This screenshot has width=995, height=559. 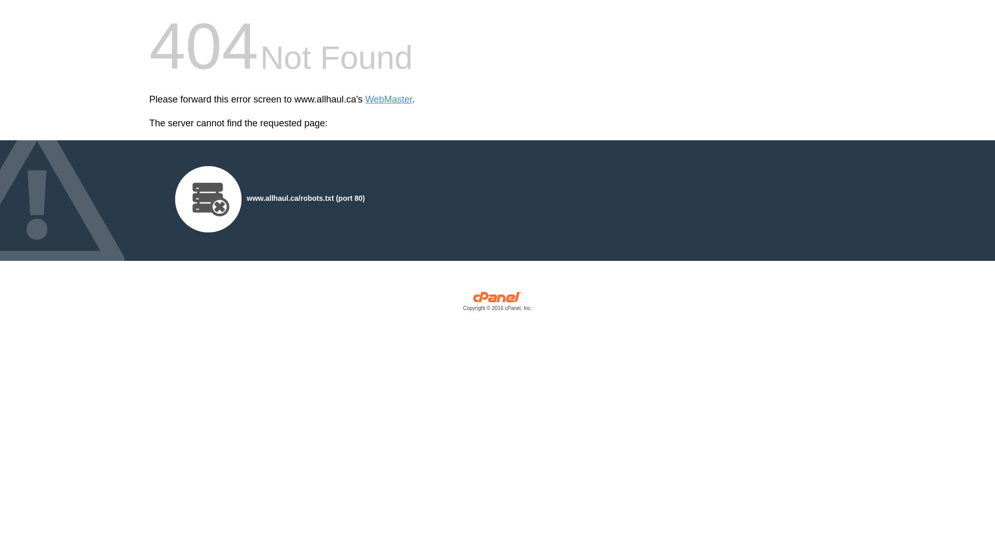 I want to click on WebMaster, so click(x=389, y=99).